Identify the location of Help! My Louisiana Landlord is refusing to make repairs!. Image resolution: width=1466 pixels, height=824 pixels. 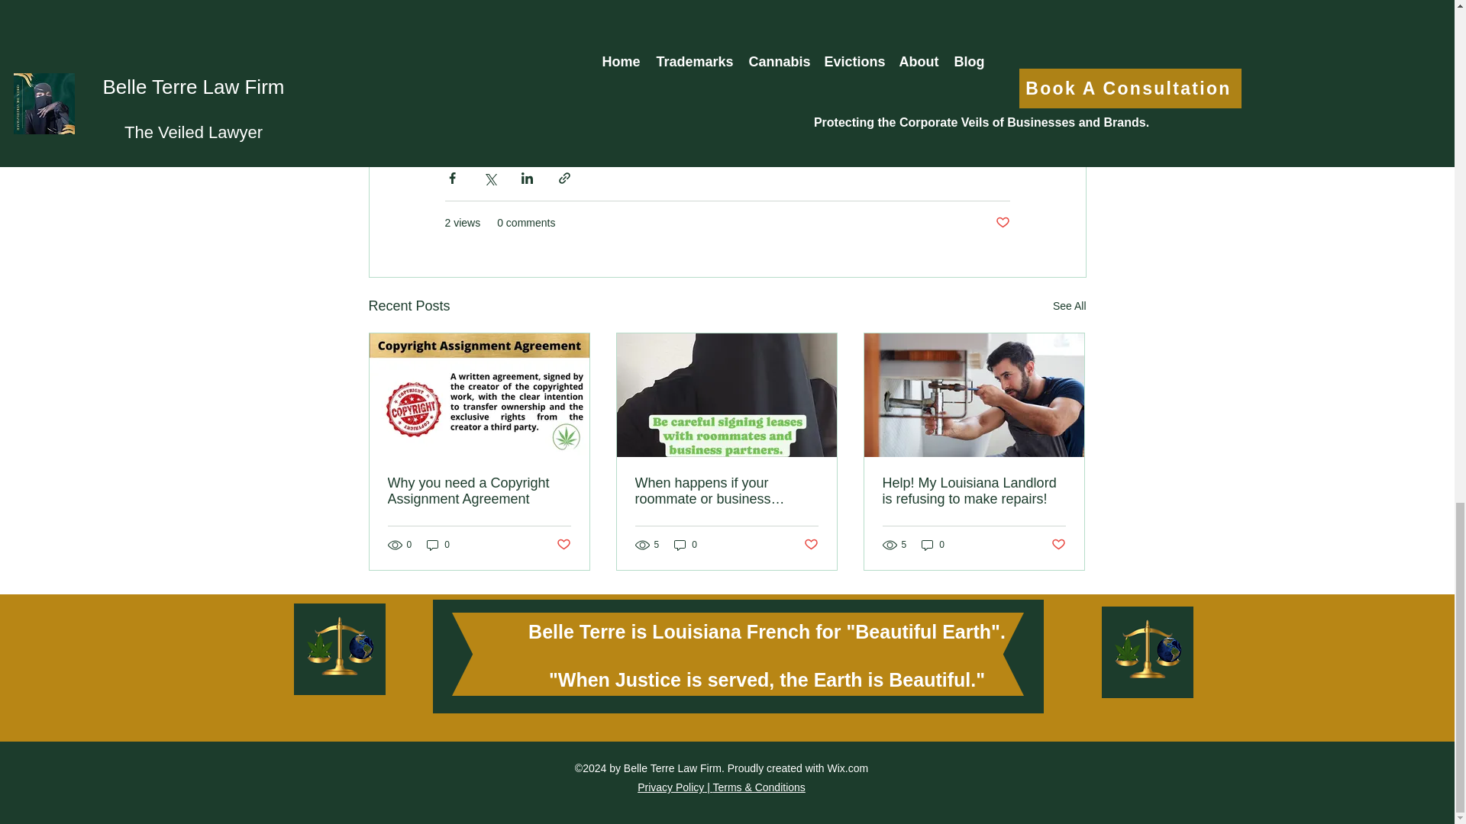
(974, 491).